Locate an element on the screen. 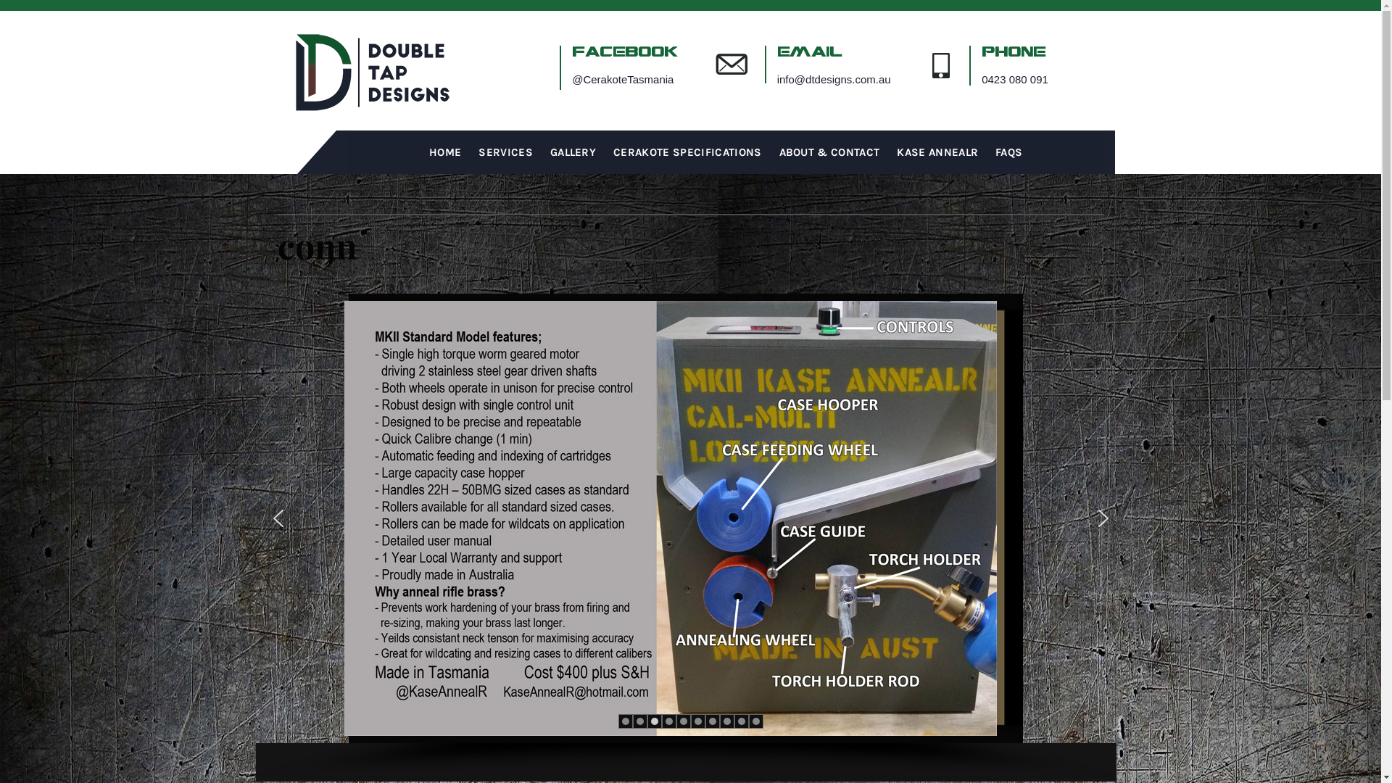 The width and height of the screenshot is (1392, 783). info@dtdesigns.com.au is located at coordinates (834, 80).